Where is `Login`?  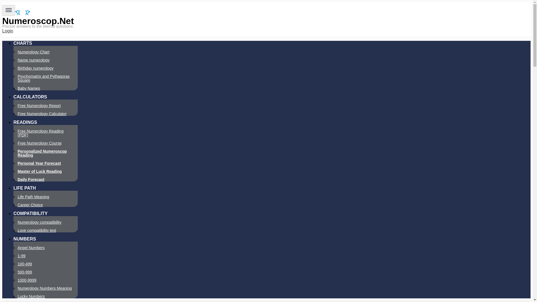
Login is located at coordinates (7, 31).